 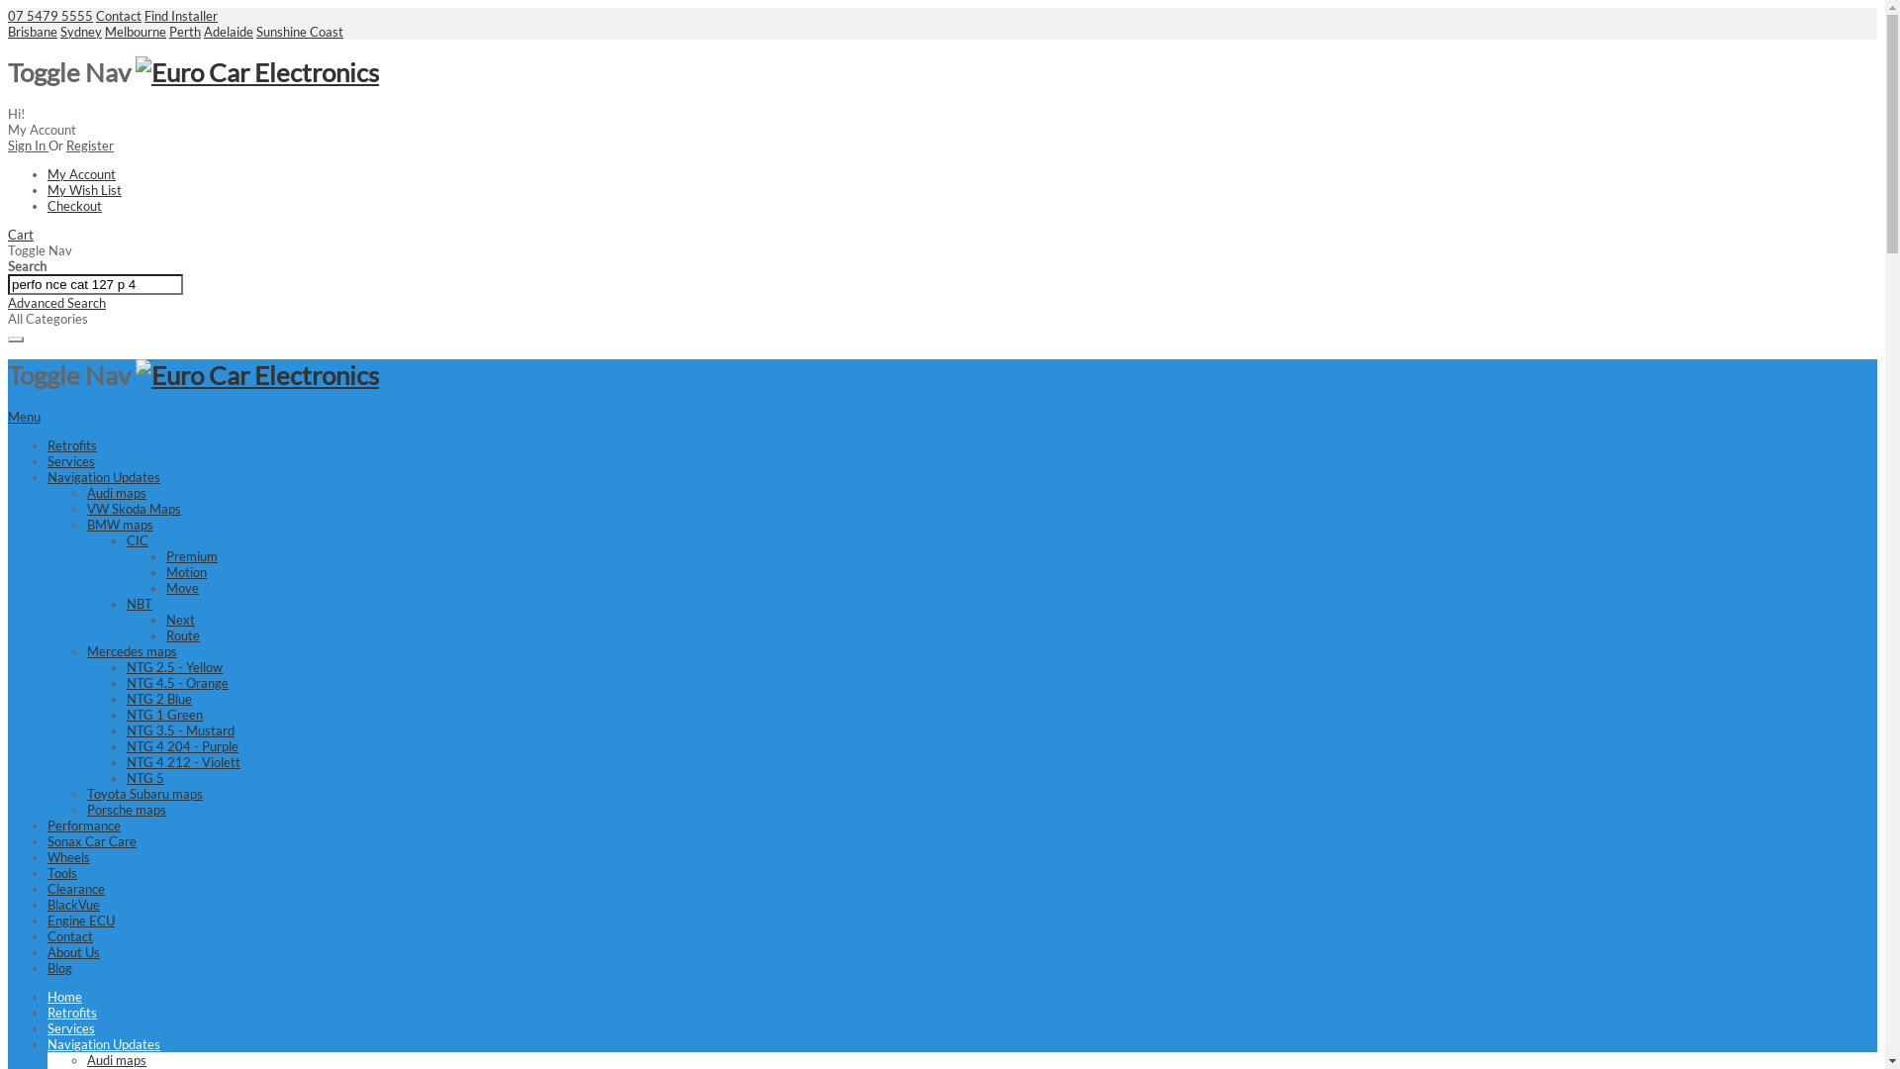 I want to click on Audi maps, so click(x=117, y=1060).